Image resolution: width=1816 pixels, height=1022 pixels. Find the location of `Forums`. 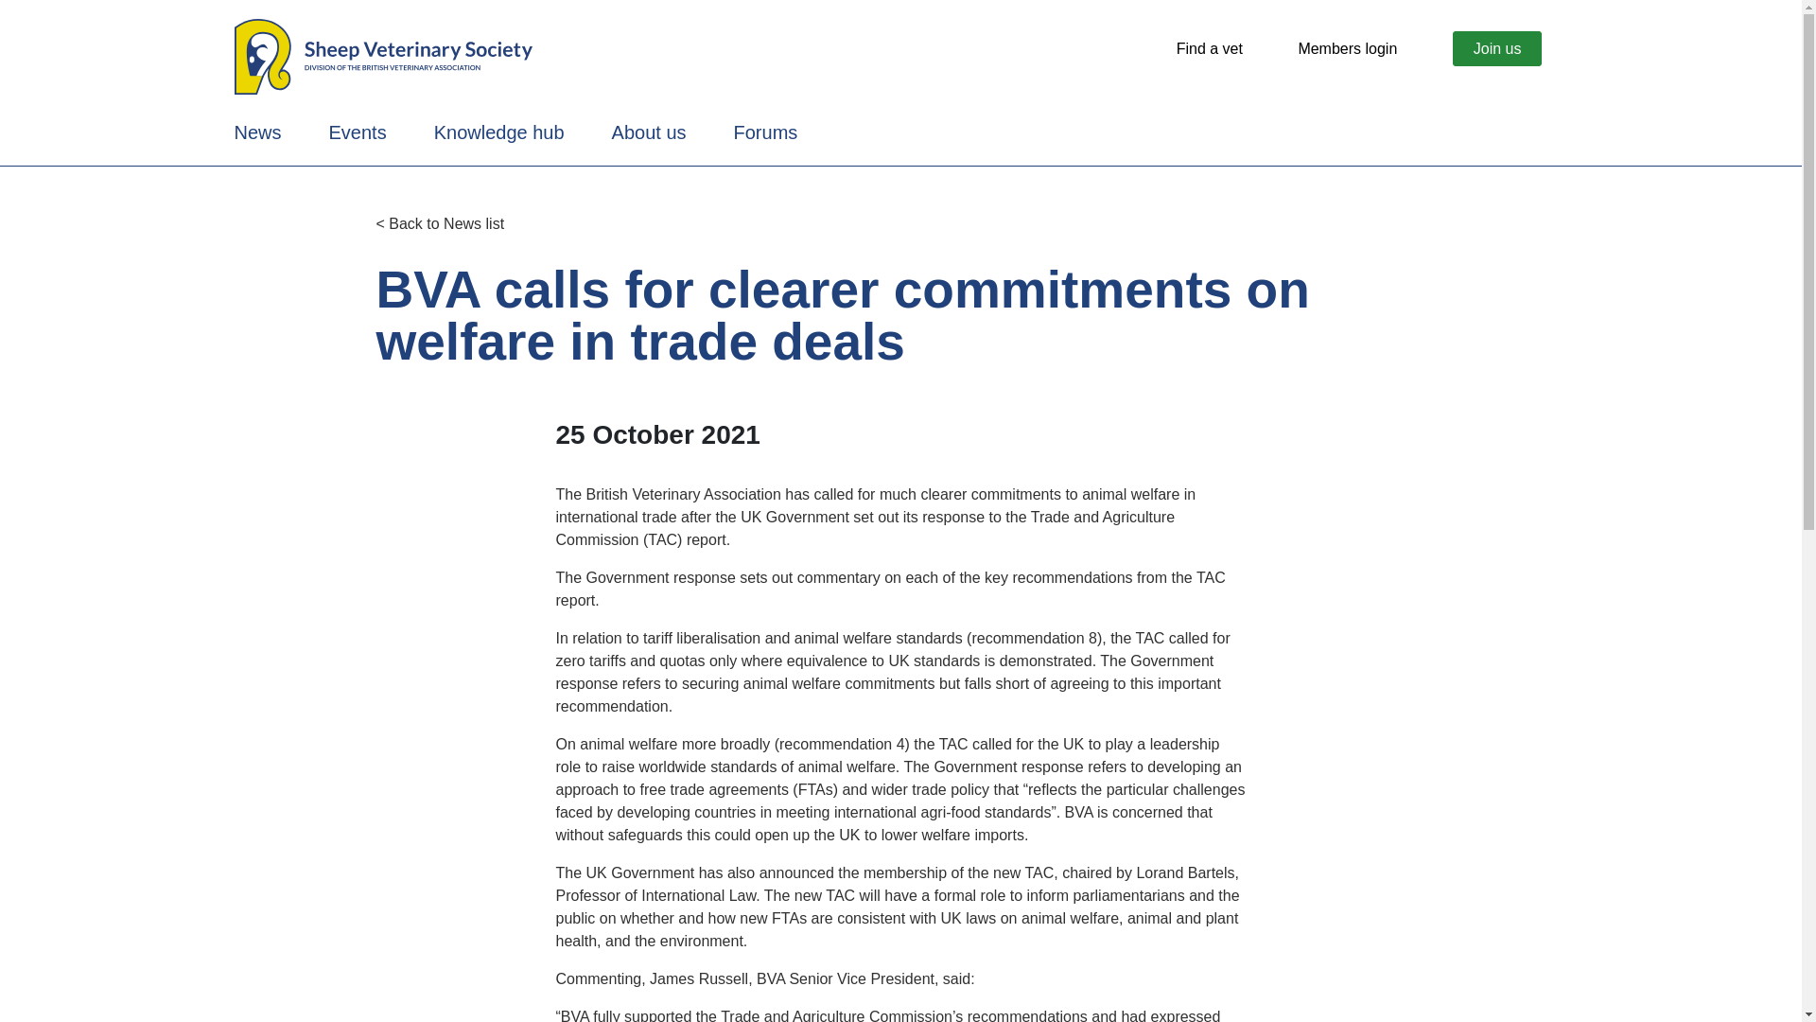

Forums is located at coordinates (766, 132).